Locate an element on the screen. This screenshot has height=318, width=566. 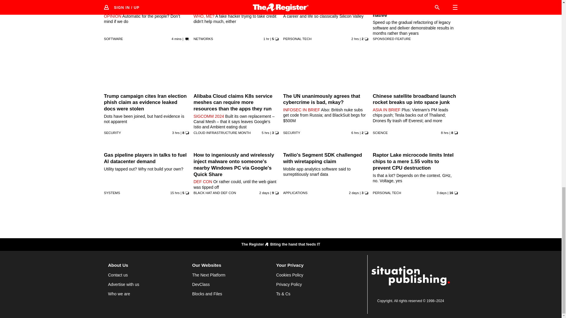
12 Aug 2024 1:0 is located at coordinates (445, 132).